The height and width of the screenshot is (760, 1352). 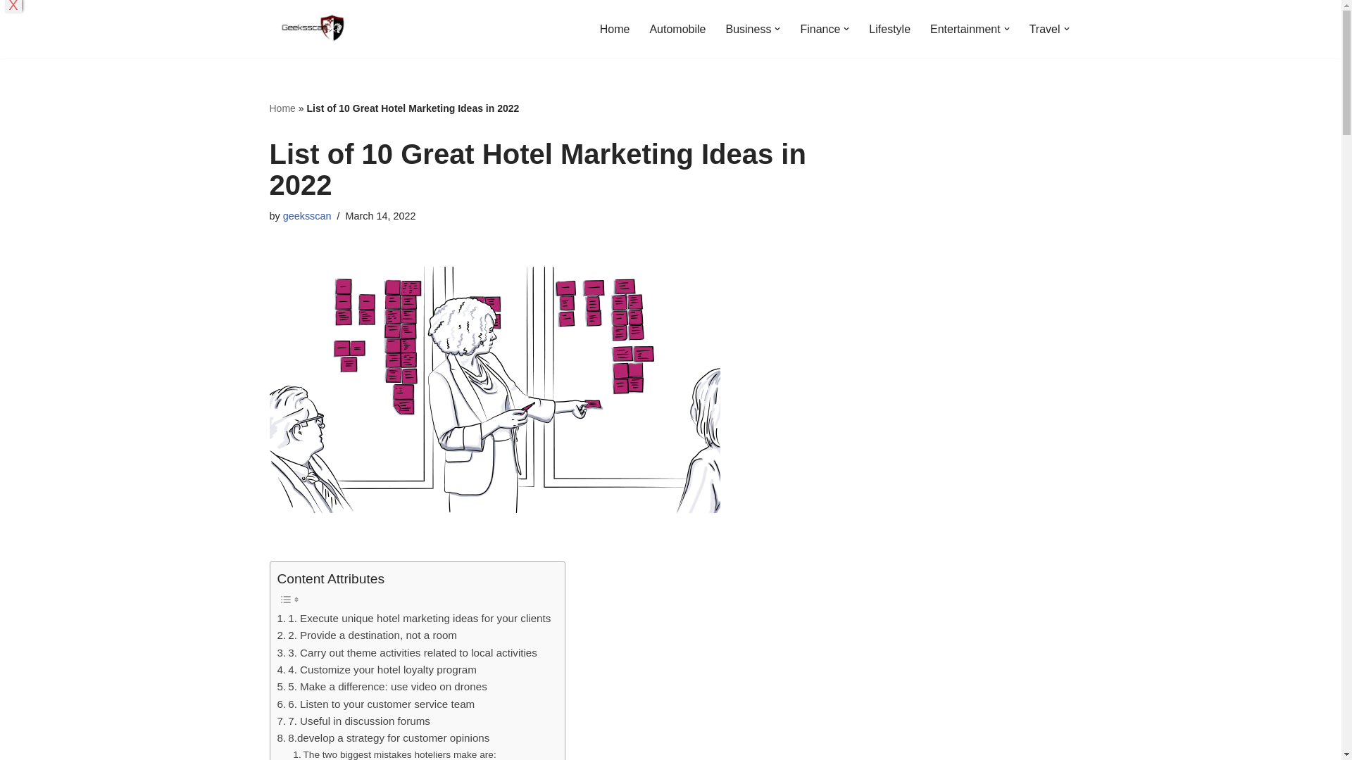 I want to click on 2. Provide a destination, not a room, so click(x=368, y=635).